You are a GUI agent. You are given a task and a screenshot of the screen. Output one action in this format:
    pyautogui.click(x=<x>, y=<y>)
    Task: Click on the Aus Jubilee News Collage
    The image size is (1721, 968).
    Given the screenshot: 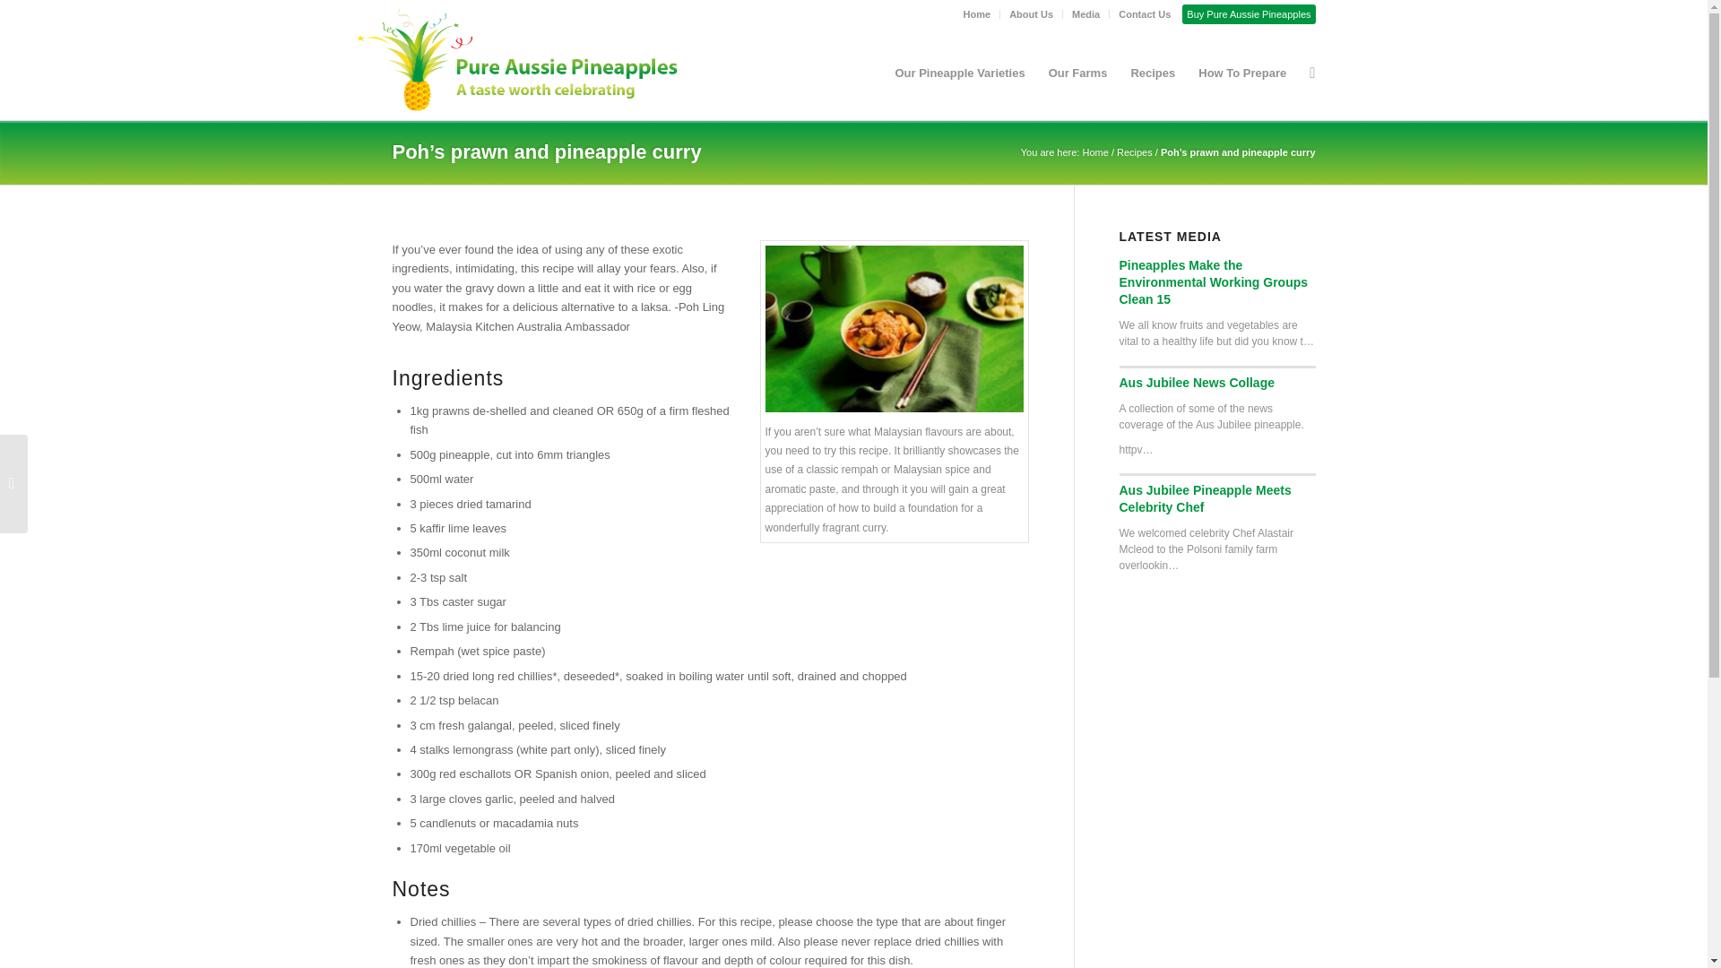 What is the action you would take?
    pyautogui.click(x=1197, y=383)
    